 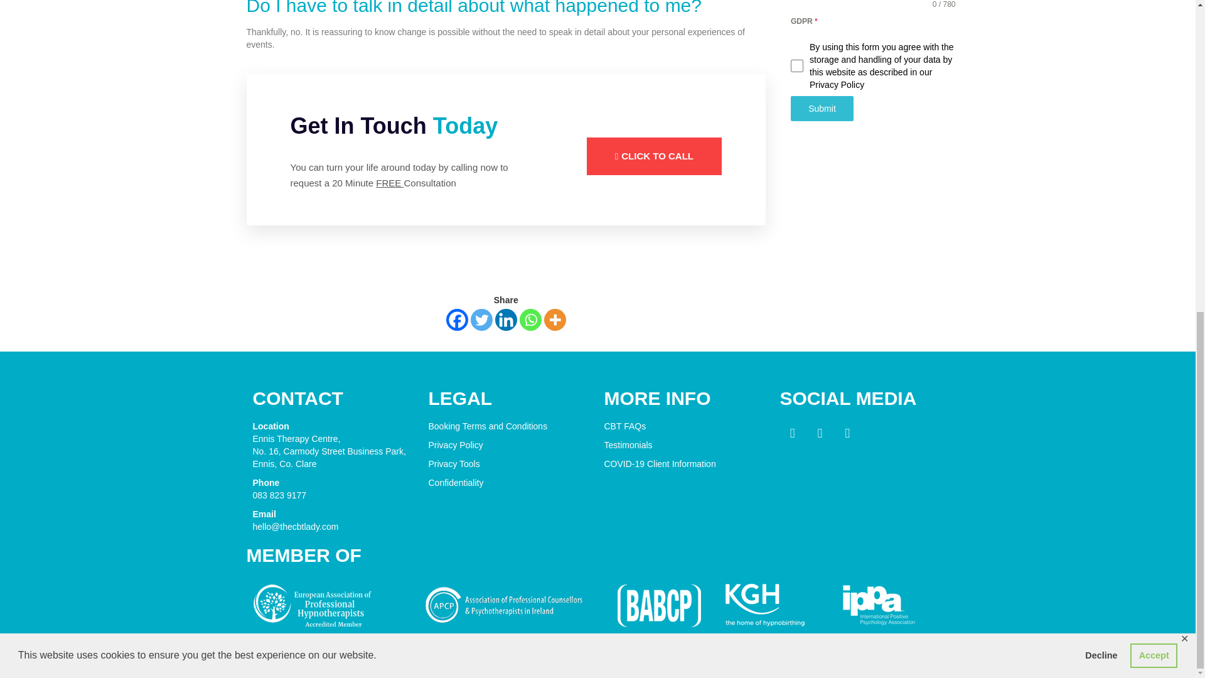 What do you see at coordinates (487, 426) in the screenshot?
I see `Booking Terms and Conditions` at bounding box center [487, 426].